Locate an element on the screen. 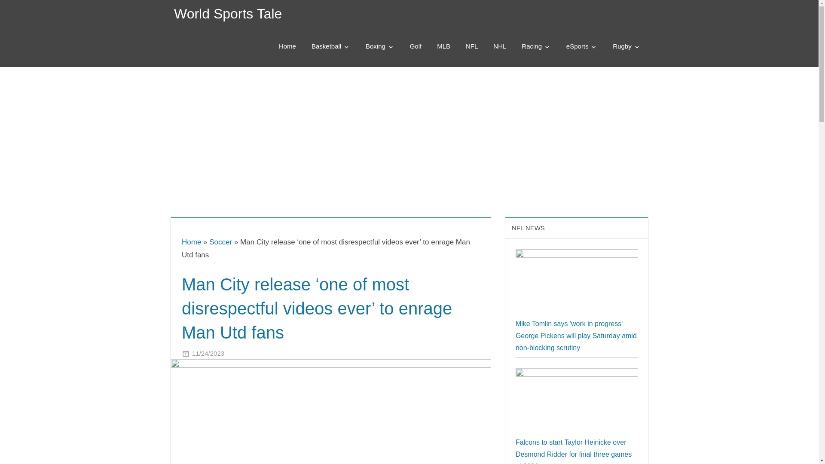 The height and width of the screenshot is (464, 825). MLB is located at coordinates (443, 46).